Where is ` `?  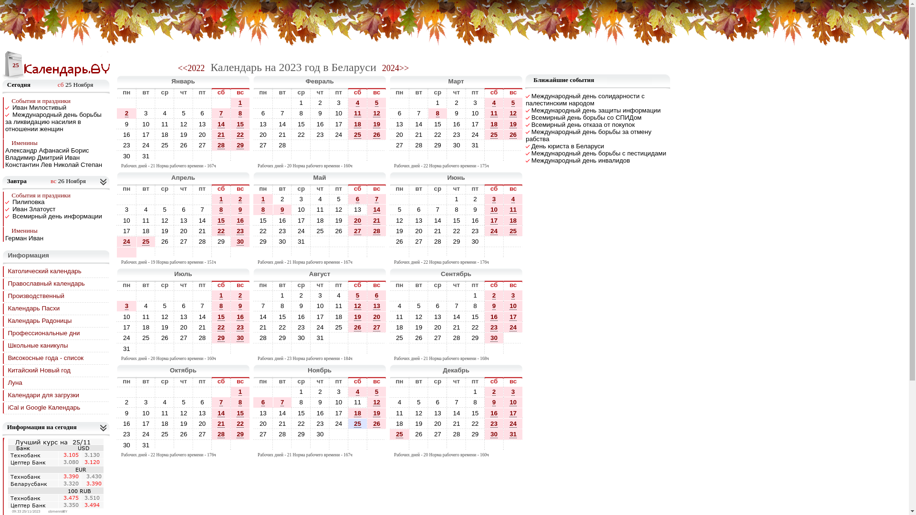   is located at coordinates (184, 445).